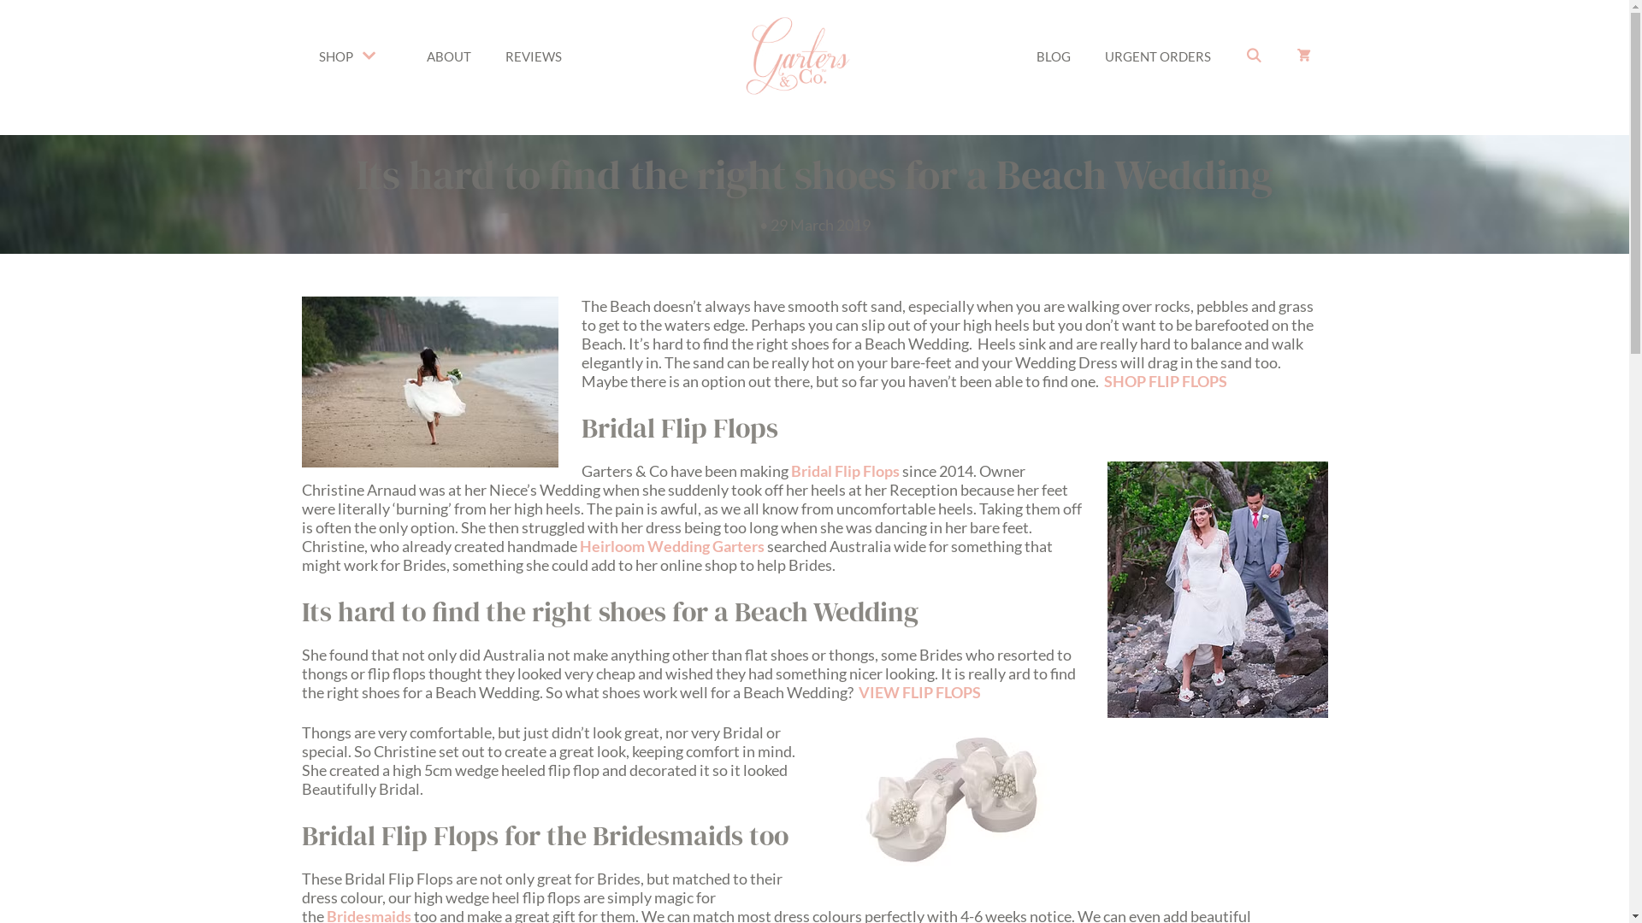 This screenshot has height=923, width=1642. What do you see at coordinates (1158, 56) in the screenshot?
I see `URGENT ORDERS` at bounding box center [1158, 56].